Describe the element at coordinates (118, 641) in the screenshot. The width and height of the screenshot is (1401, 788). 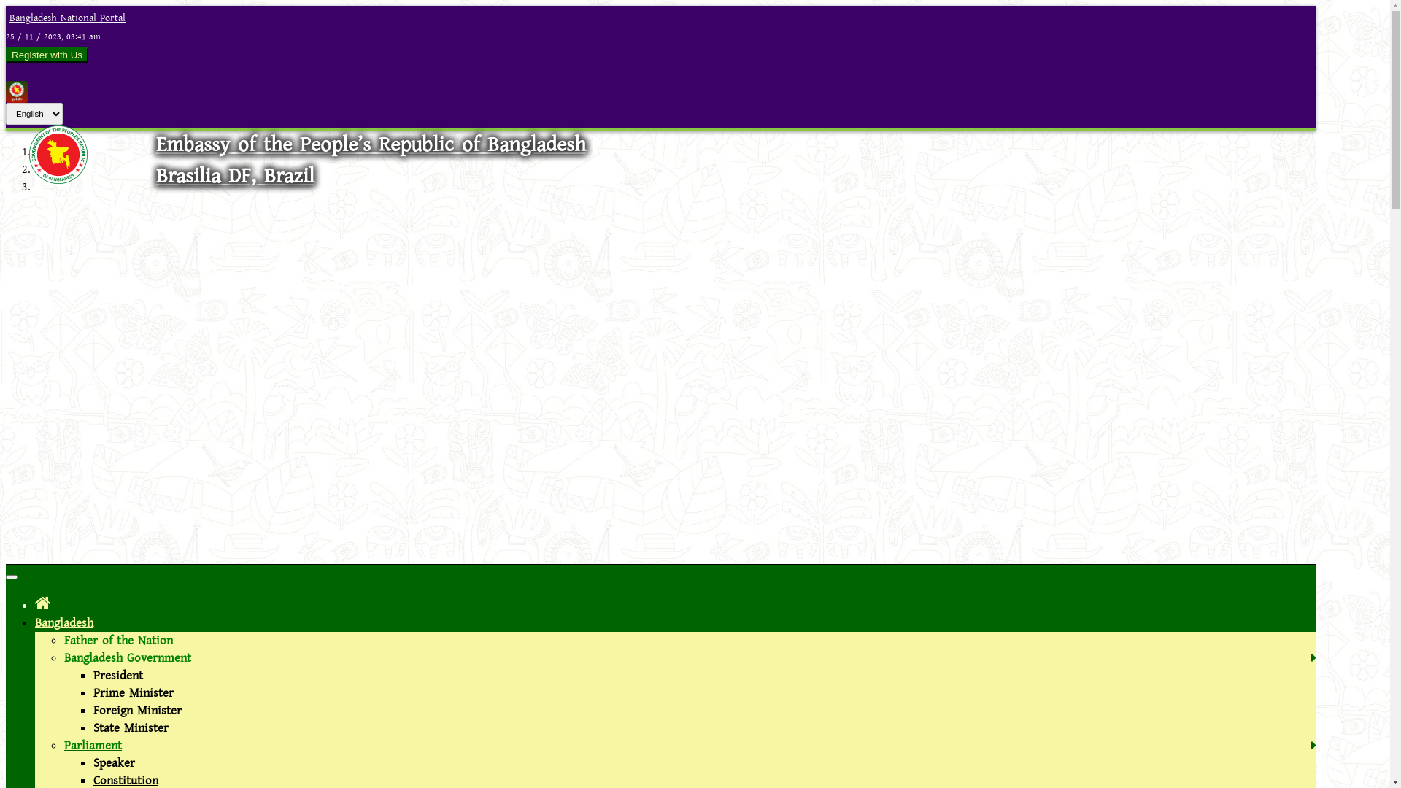
I see `Father of the Nation` at that location.